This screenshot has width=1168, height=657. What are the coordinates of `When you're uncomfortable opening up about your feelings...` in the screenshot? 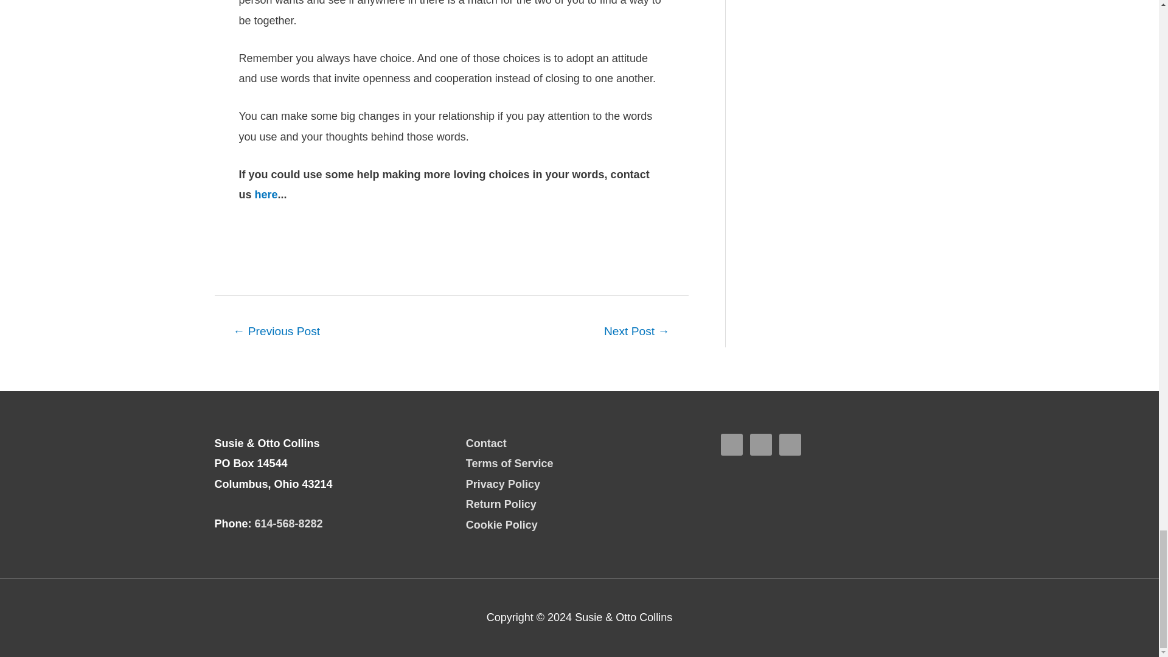 It's located at (276, 332).